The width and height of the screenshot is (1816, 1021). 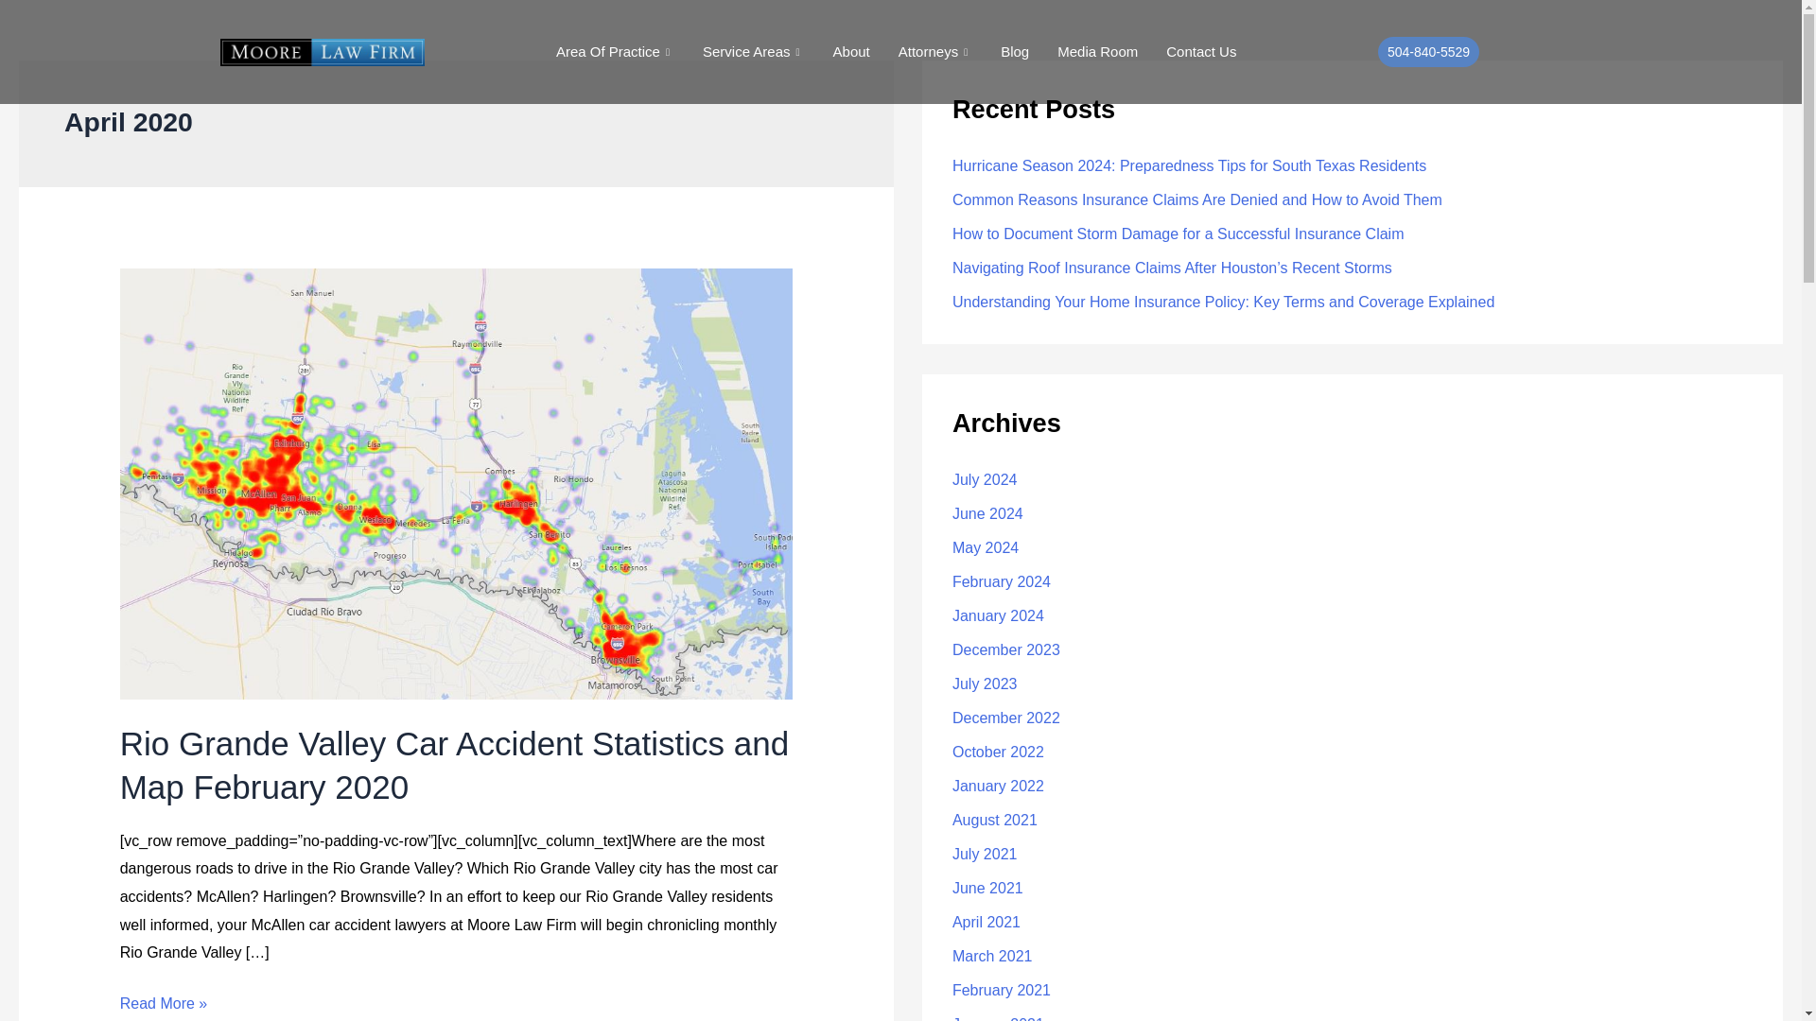 I want to click on Area Of Practice, so click(x=615, y=52).